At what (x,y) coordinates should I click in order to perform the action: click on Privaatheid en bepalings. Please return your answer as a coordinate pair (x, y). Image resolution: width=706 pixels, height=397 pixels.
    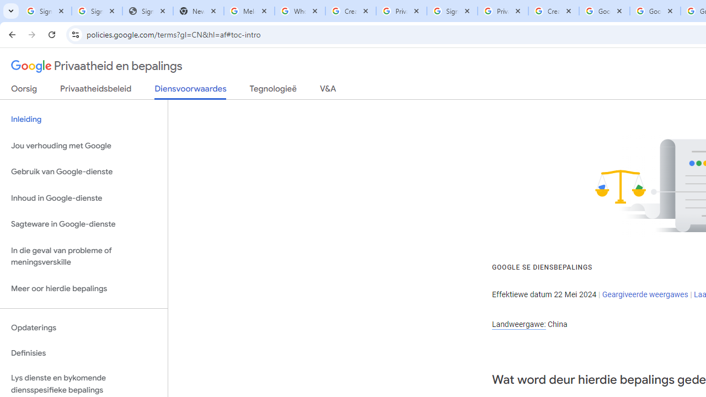
    Looking at the image, I should click on (97, 66).